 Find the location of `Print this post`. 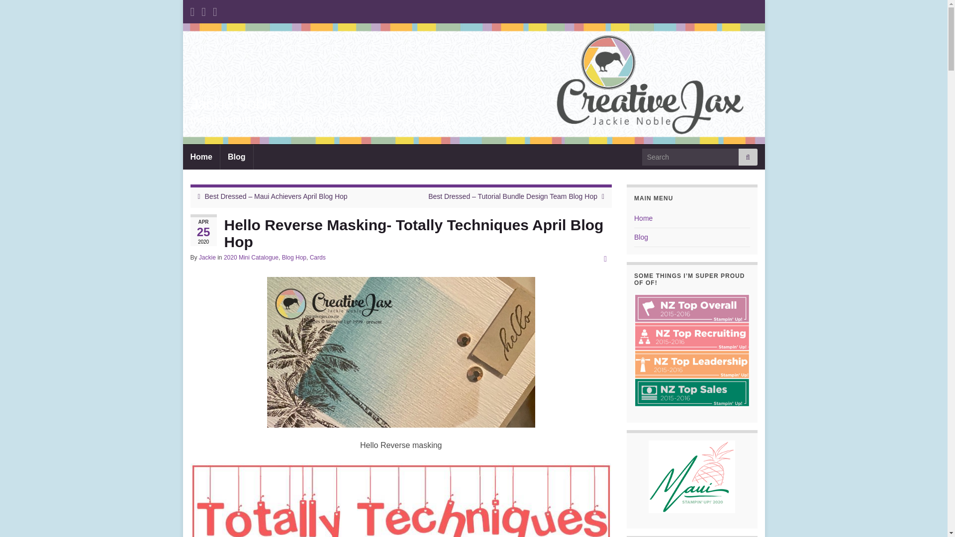

Print this post is located at coordinates (605, 259).